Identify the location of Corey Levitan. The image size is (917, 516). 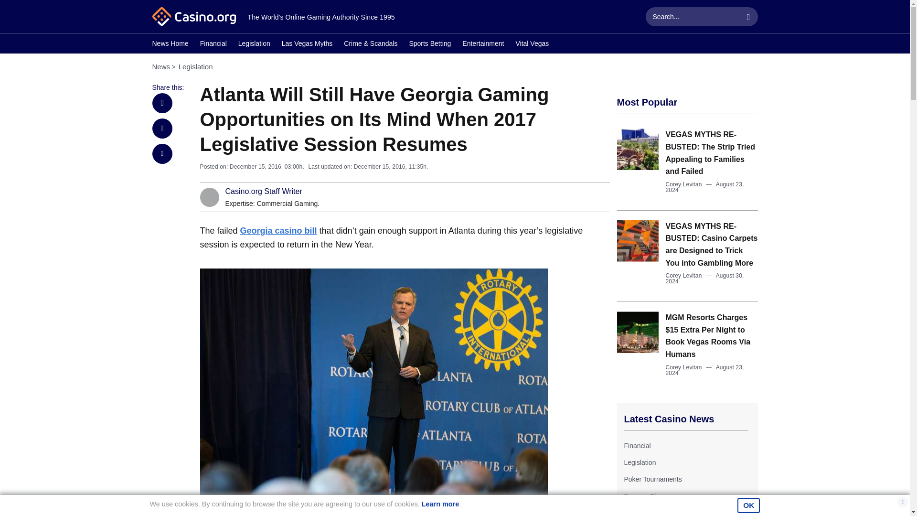
(684, 367).